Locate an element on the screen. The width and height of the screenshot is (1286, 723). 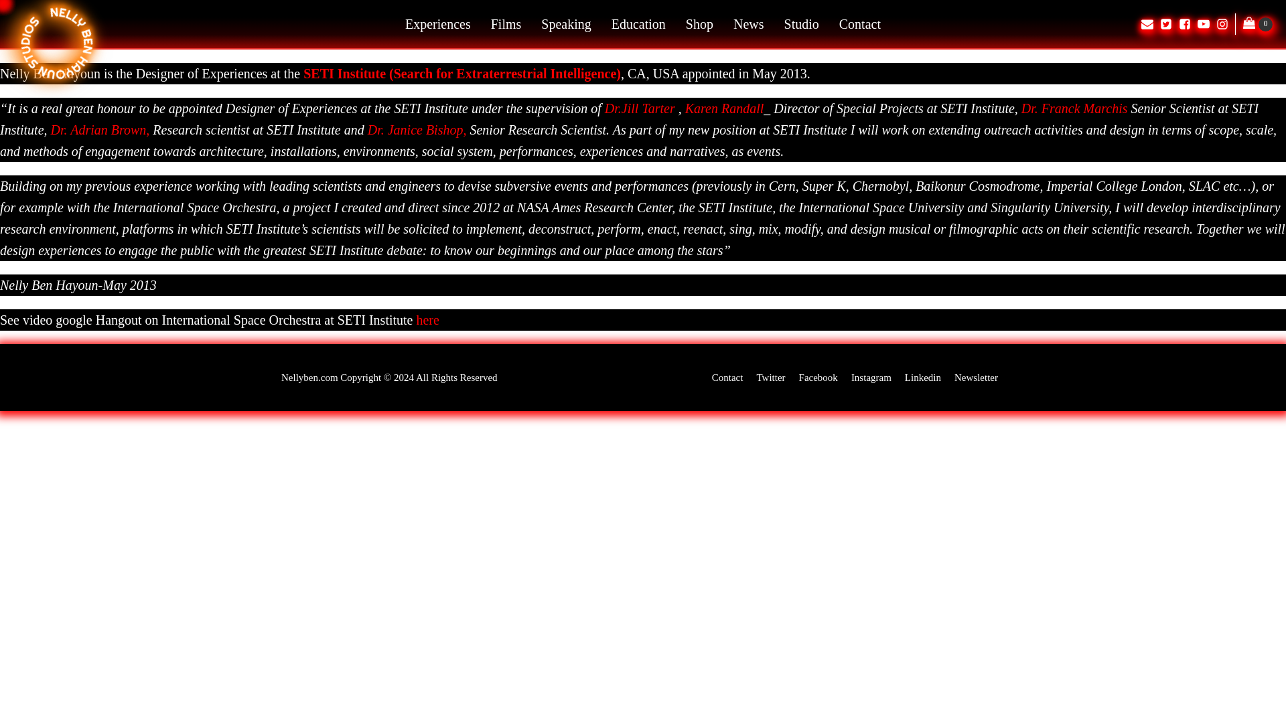
Dr.Jill Tarter is located at coordinates (640, 108).